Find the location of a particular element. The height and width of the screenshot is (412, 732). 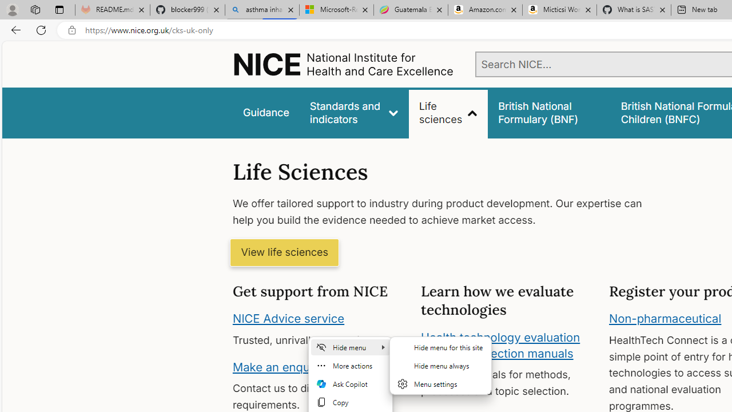

Non-pharmaceutical is located at coordinates (665, 319).